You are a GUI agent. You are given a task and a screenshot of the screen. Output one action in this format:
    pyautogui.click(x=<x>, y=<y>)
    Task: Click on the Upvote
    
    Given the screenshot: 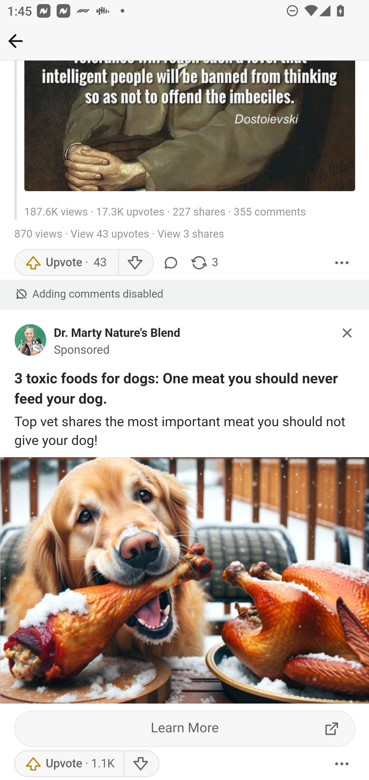 What is the action you would take?
    pyautogui.click(x=69, y=765)
    